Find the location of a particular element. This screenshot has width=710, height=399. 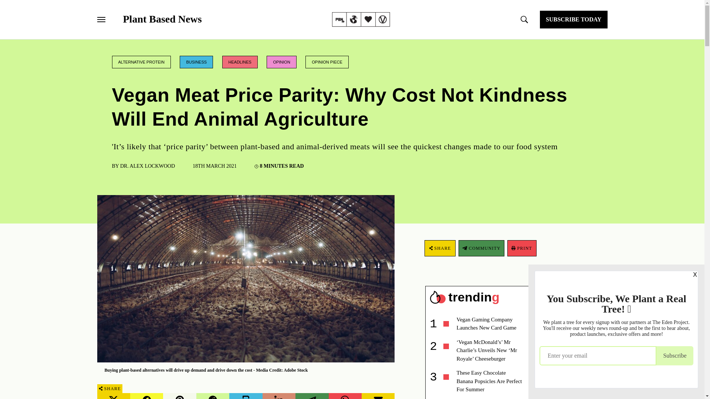

OPINION PIECE is located at coordinates (327, 62).